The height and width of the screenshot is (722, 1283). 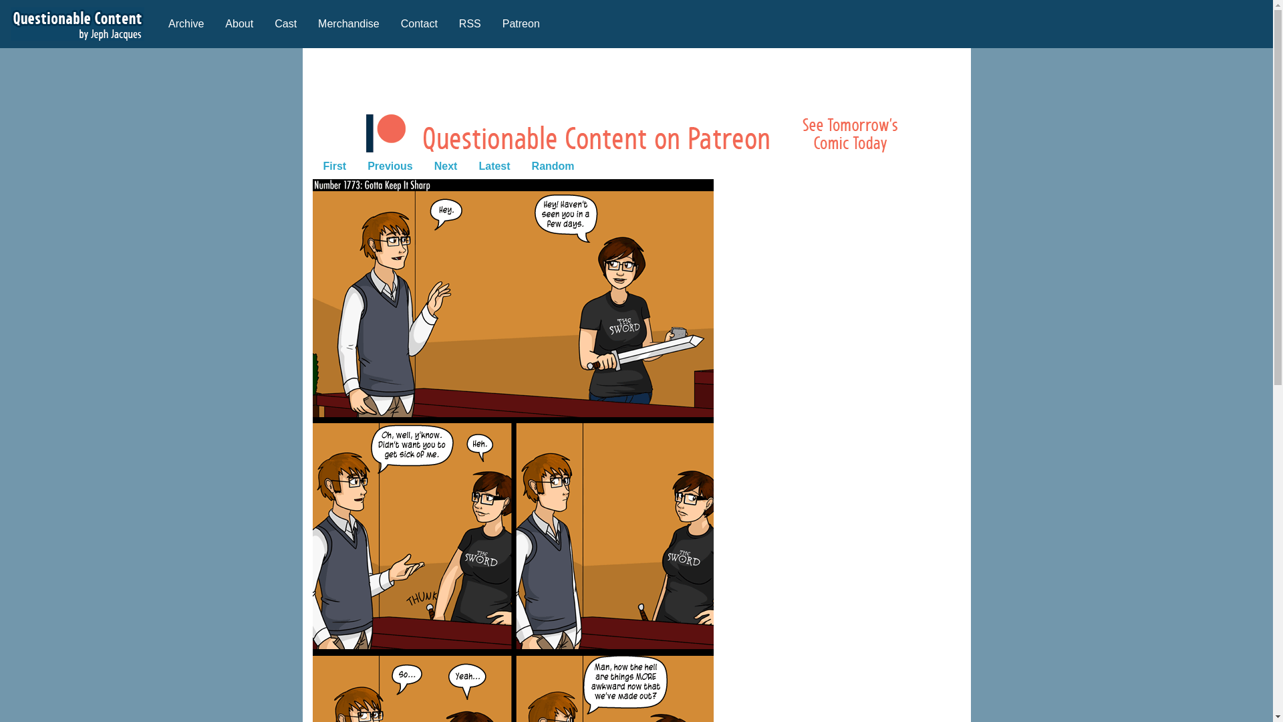 What do you see at coordinates (286, 24) in the screenshot?
I see `Cast` at bounding box center [286, 24].